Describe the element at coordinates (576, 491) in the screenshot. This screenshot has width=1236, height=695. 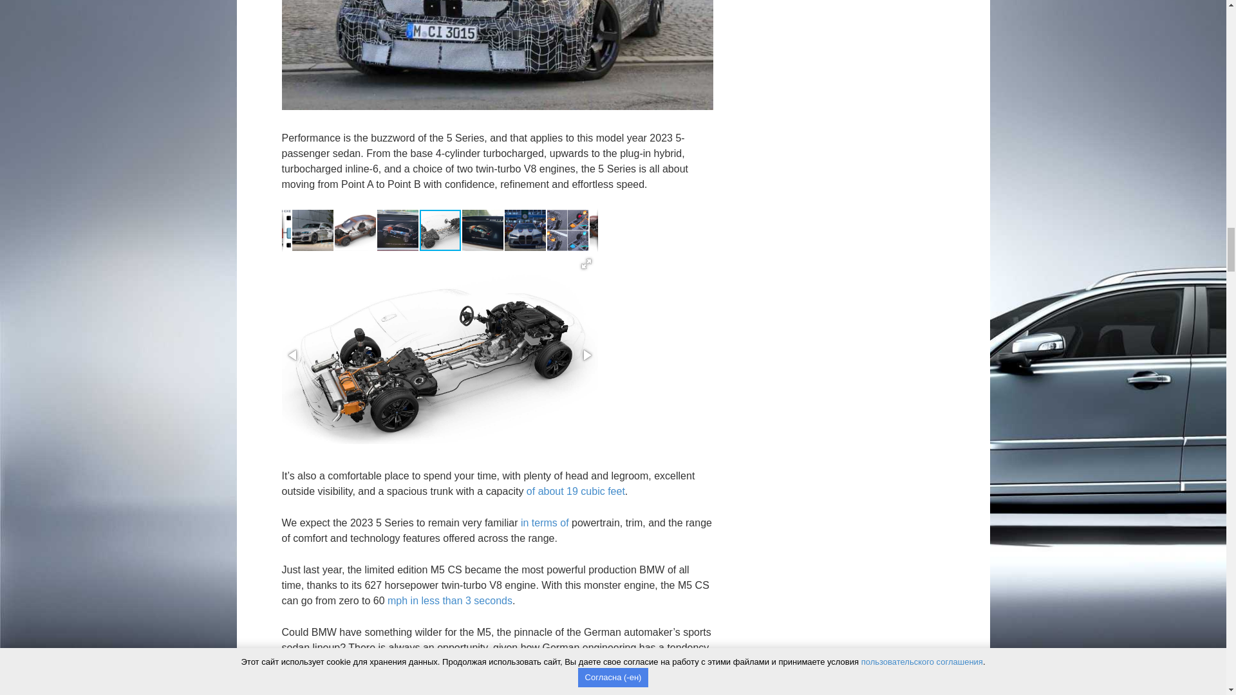
I see `of about 19 cubic feet` at that location.